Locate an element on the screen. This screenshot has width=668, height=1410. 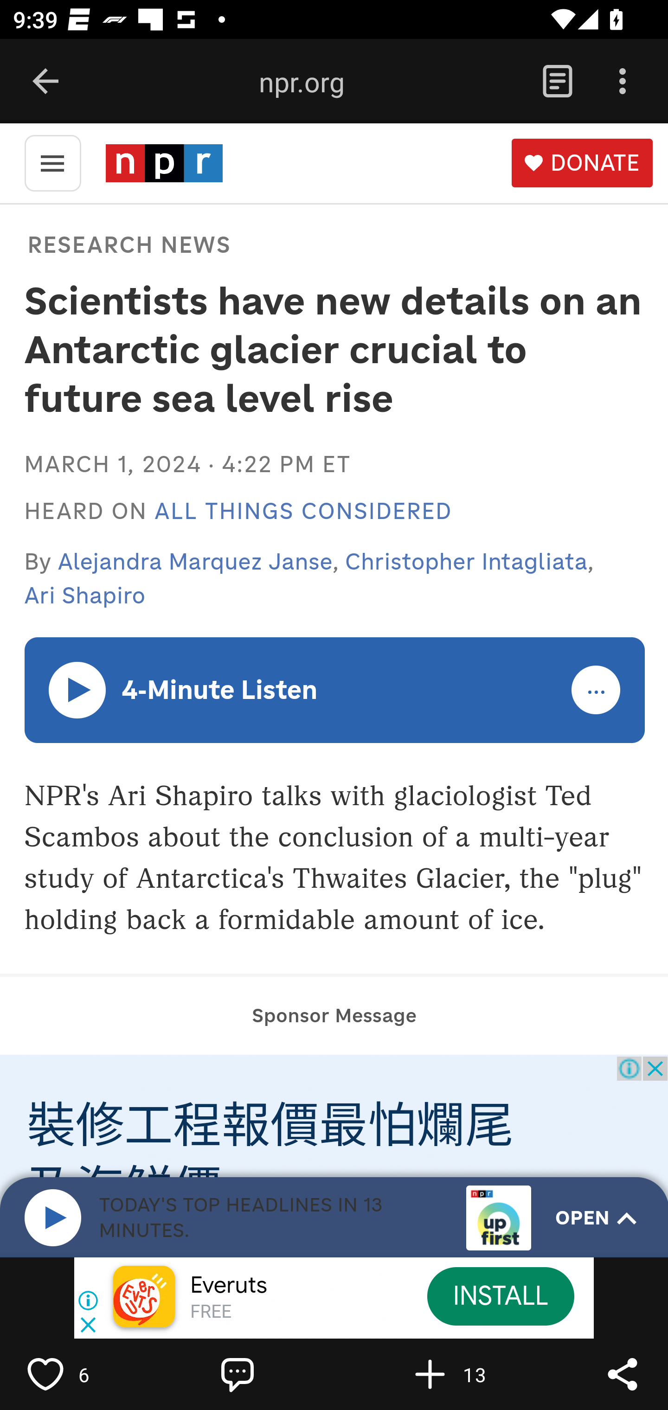
INSTALL is located at coordinates (500, 1296).